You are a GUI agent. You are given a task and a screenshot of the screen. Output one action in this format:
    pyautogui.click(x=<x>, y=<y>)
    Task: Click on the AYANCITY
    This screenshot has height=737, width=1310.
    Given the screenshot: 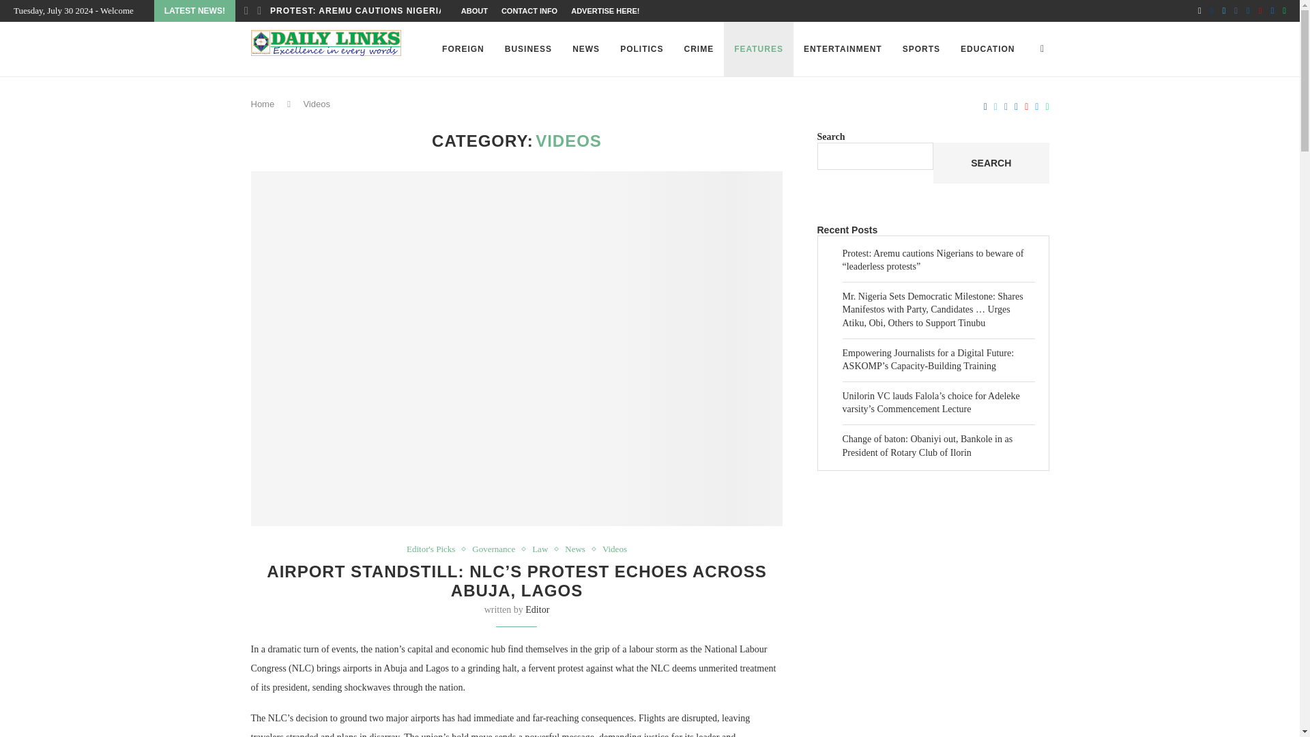 What is the action you would take?
    pyautogui.click(x=933, y=576)
    